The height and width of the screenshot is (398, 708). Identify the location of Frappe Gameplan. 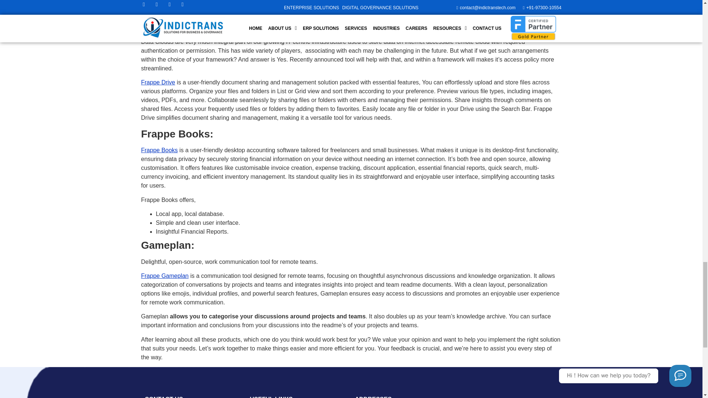
(164, 276).